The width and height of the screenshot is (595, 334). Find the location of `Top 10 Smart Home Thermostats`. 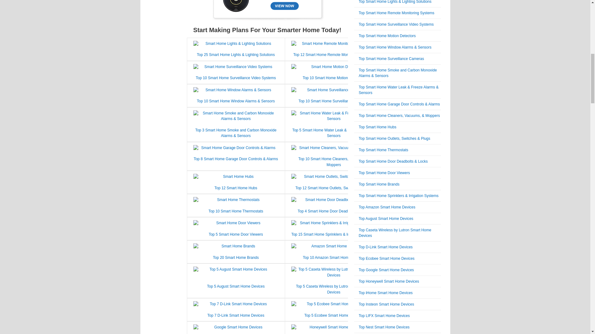

Top 10 Smart Home Thermostats is located at coordinates (236, 211).